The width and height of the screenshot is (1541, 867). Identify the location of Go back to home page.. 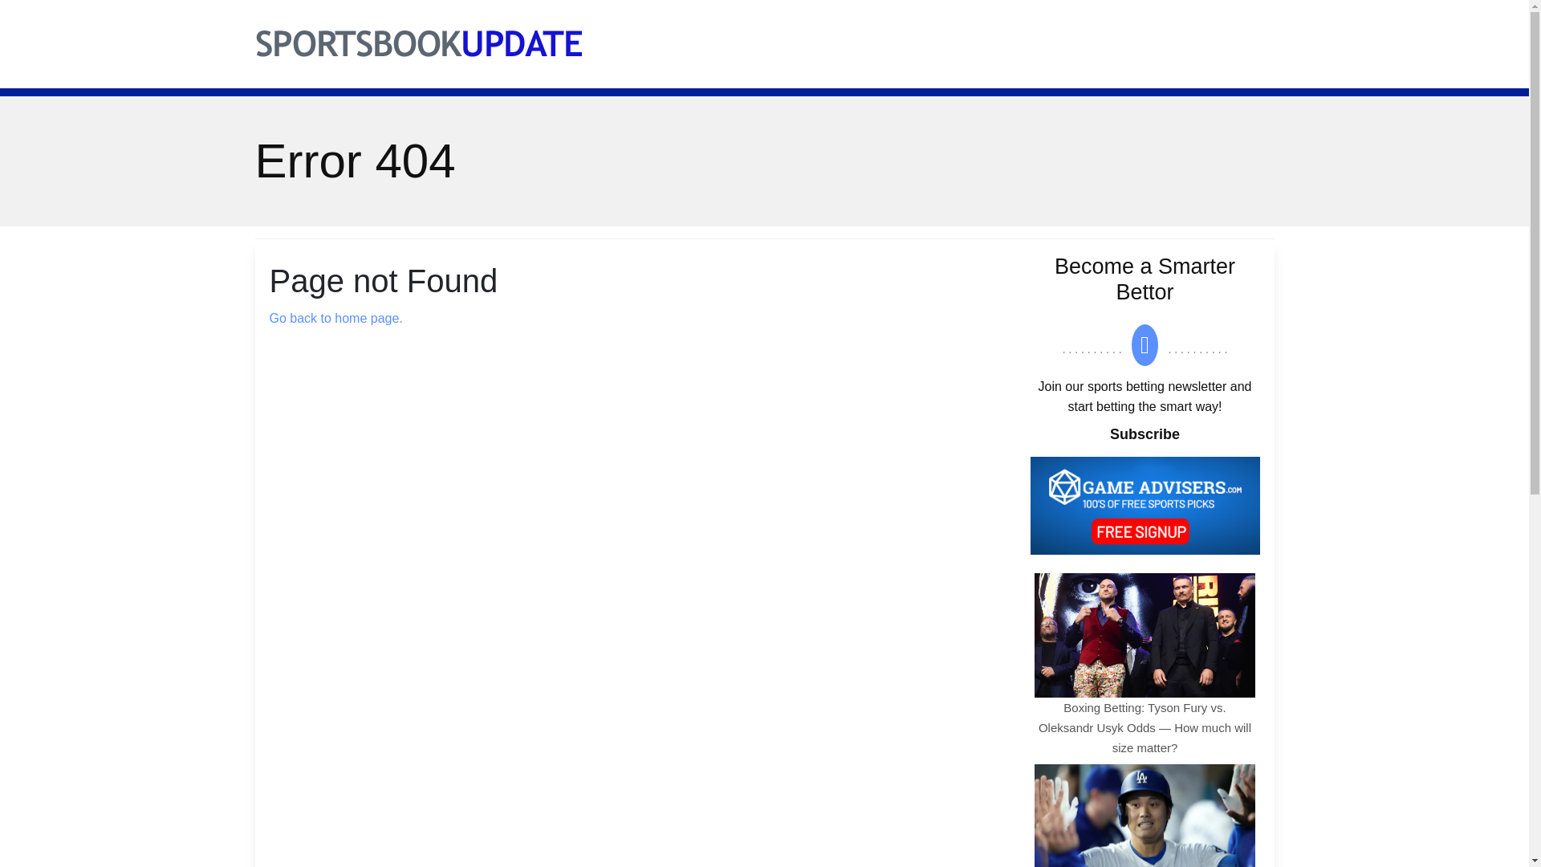
(335, 318).